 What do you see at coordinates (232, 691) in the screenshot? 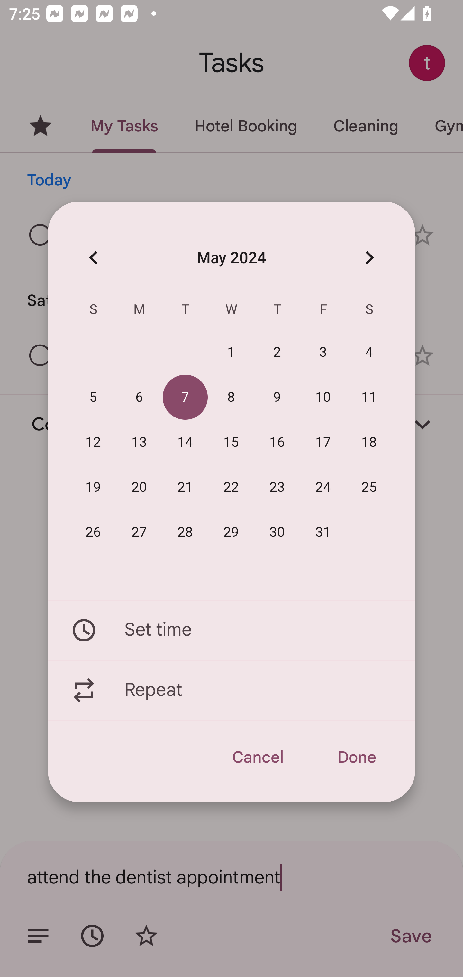
I see `Repeat` at bounding box center [232, 691].